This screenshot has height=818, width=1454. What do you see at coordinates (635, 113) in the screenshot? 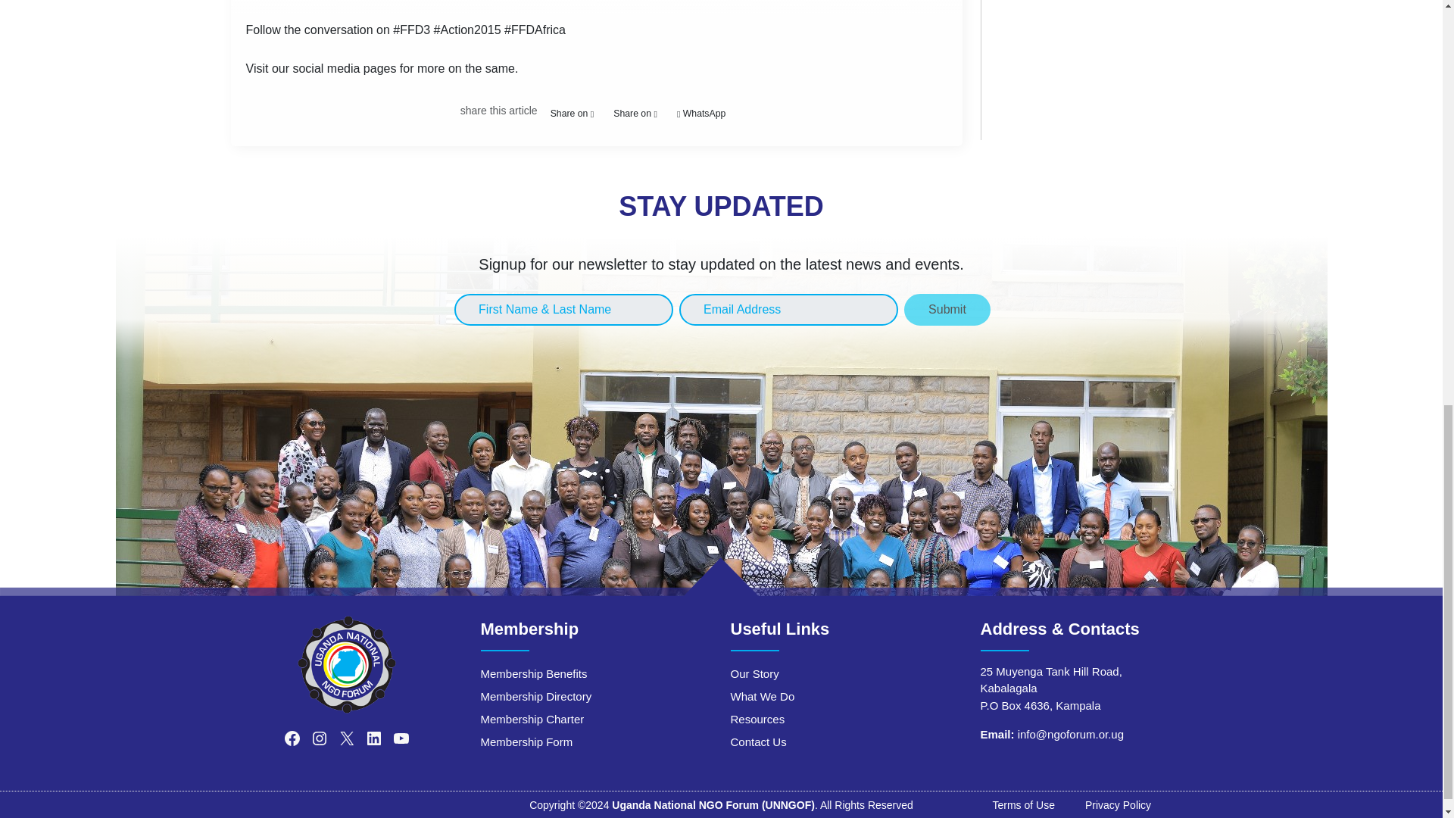
I see `Twitter` at bounding box center [635, 113].